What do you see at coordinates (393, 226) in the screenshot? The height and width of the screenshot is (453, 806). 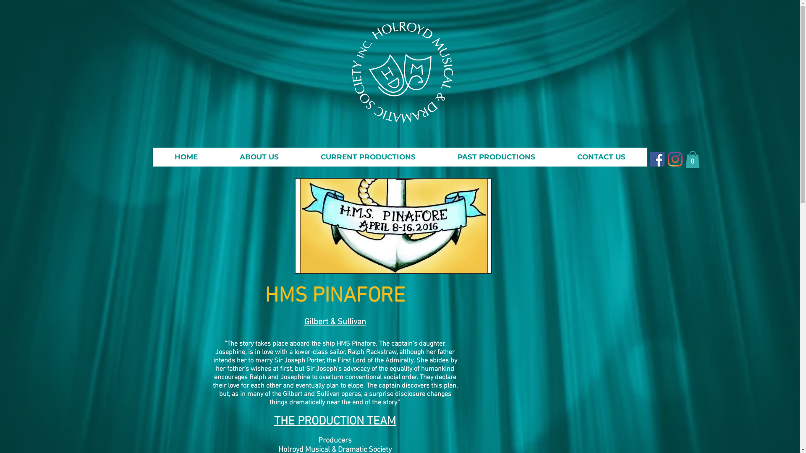 I see `HMS PINAFORE.jpg` at bounding box center [393, 226].